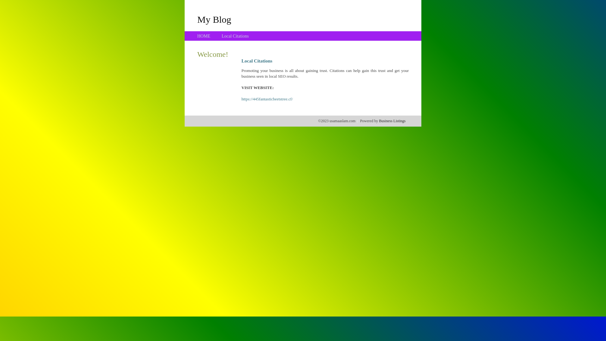 The image size is (606, 341). Describe the element at coordinates (235, 36) in the screenshot. I see `Local Citations` at that location.